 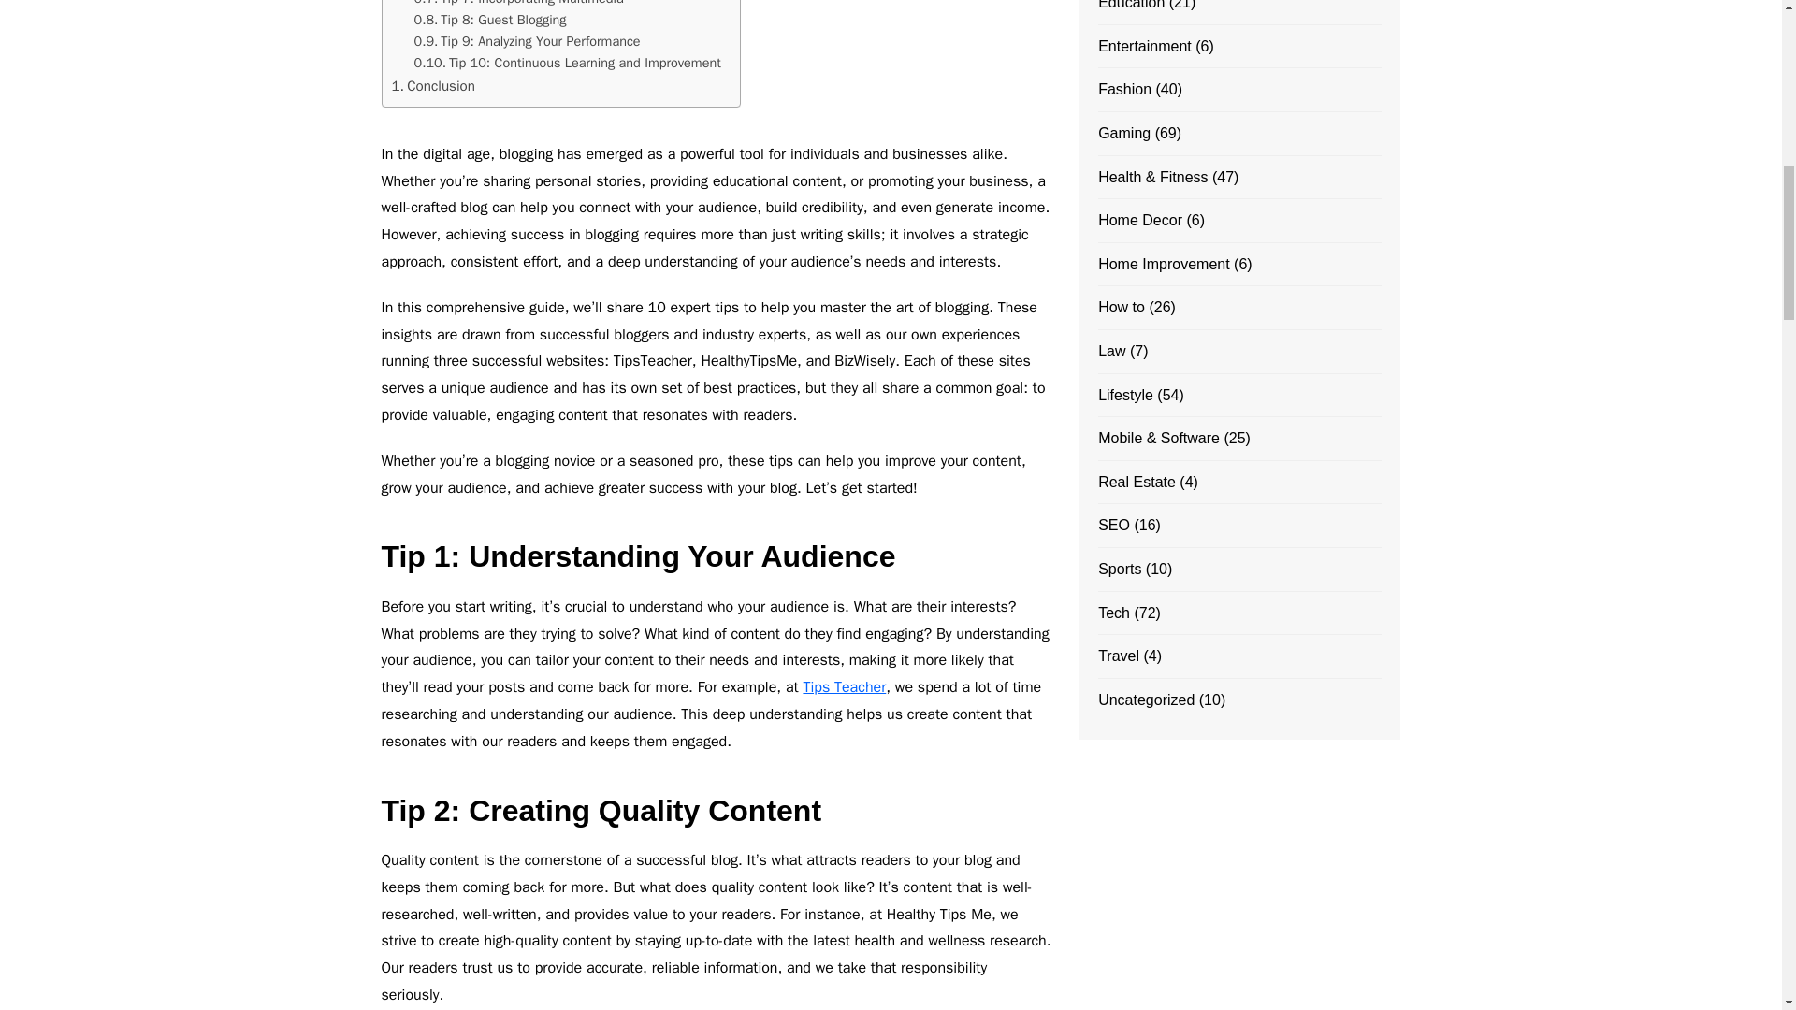 I want to click on Tip 8: Guest Blogging, so click(x=488, y=20).